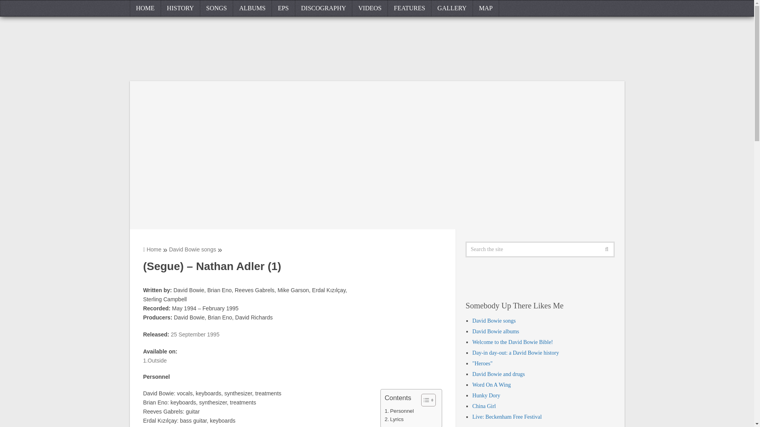  What do you see at coordinates (217, 8) in the screenshot?
I see `David Bowie songs` at bounding box center [217, 8].